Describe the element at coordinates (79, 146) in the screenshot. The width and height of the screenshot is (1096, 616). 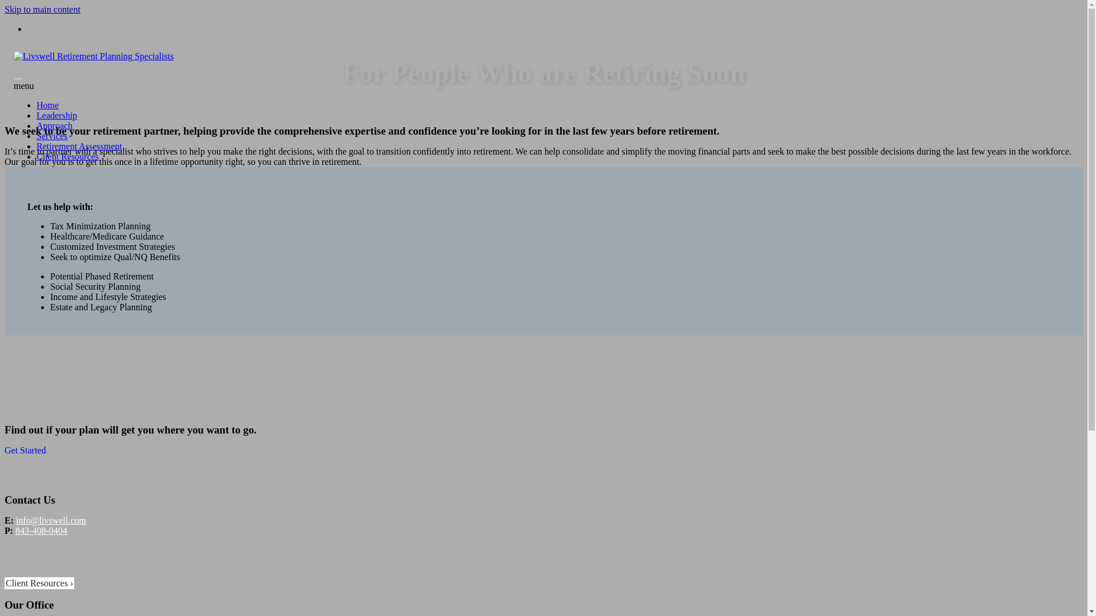
I see `Getting Started With Your Retirement Assessment` at that location.